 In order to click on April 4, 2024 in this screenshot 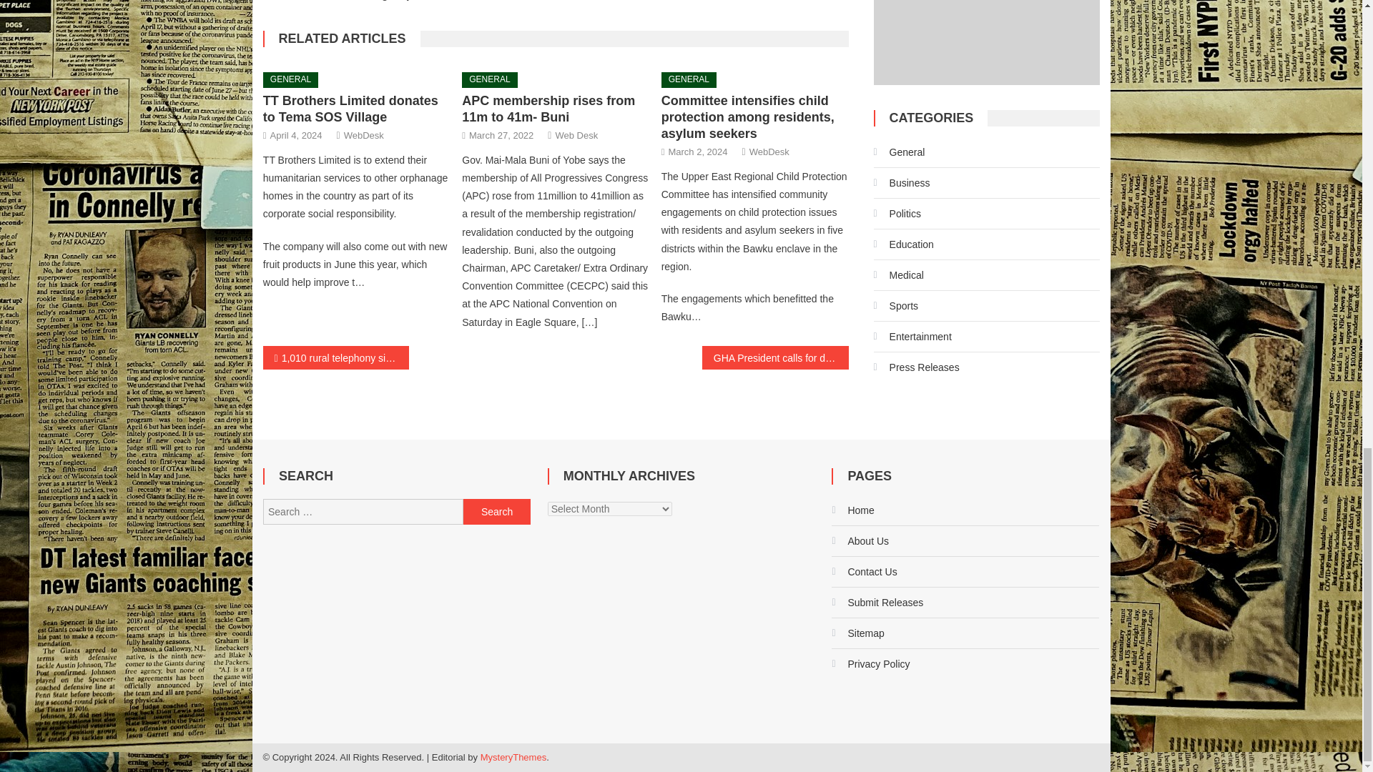, I will do `click(296, 135)`.